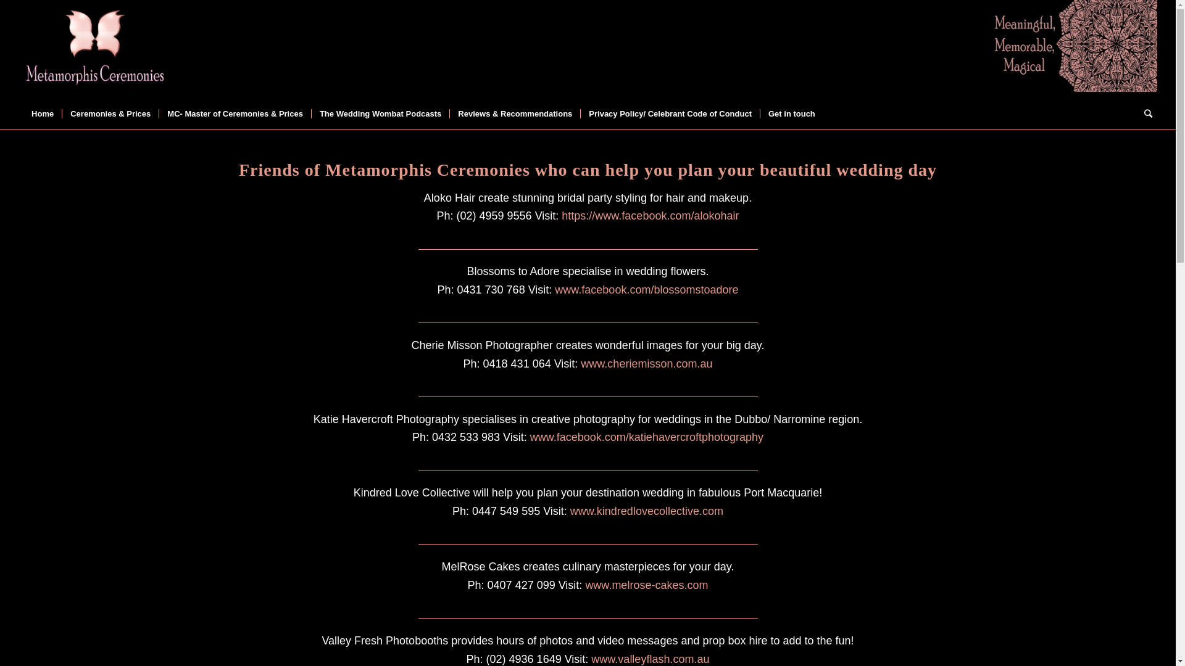  What do you see at coordinates (647, 437) in the screenshot?
I see `www.facebook.com/katiehavercroftphotography` at bounding box center [647, 437].